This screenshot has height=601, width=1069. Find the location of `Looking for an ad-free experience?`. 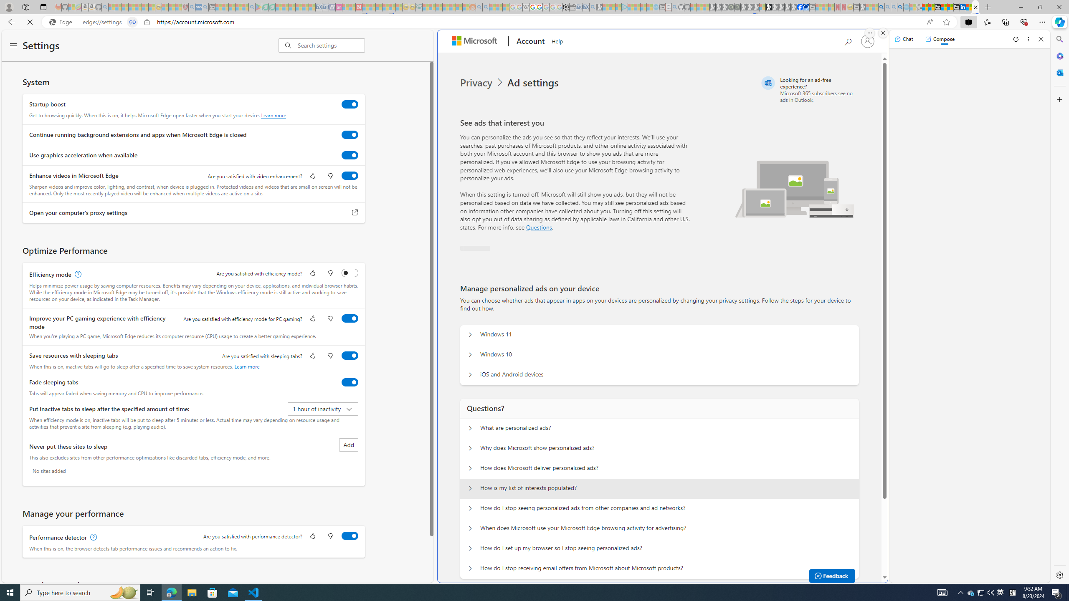

Looking for an ad-free experience? is located at coordinates (809, 89).